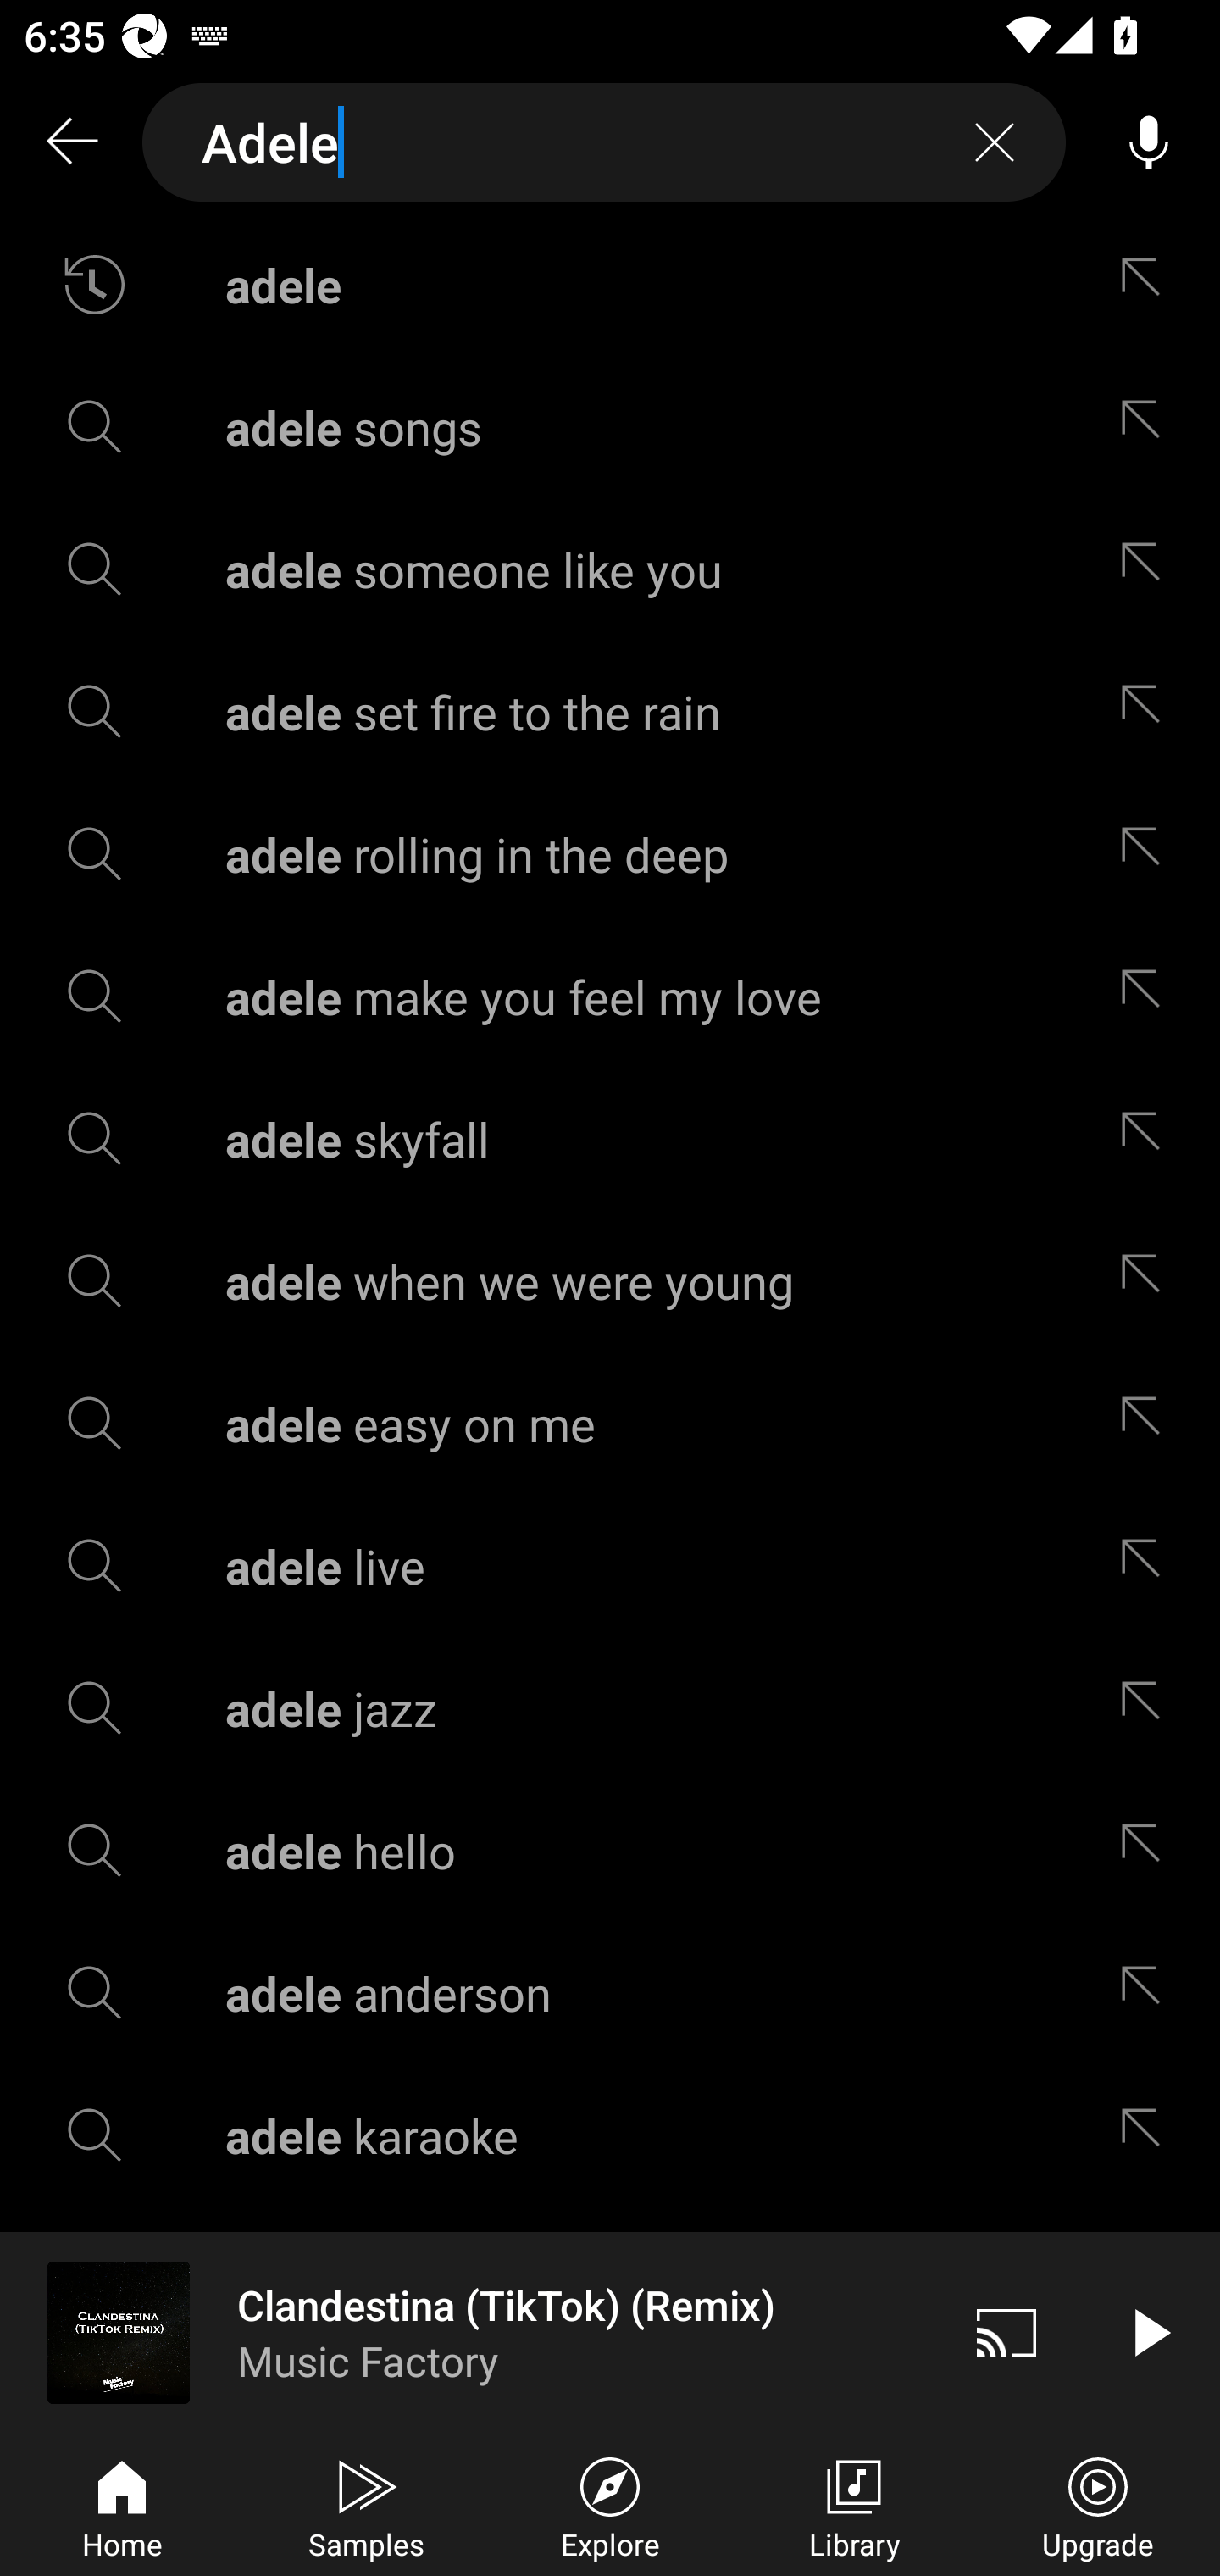 This screenshot has height=2576, width=1220. Describe the element at coordinates (1148, 1992) in the screenshot. I see `Edit suggestion adele anderson` at that location.